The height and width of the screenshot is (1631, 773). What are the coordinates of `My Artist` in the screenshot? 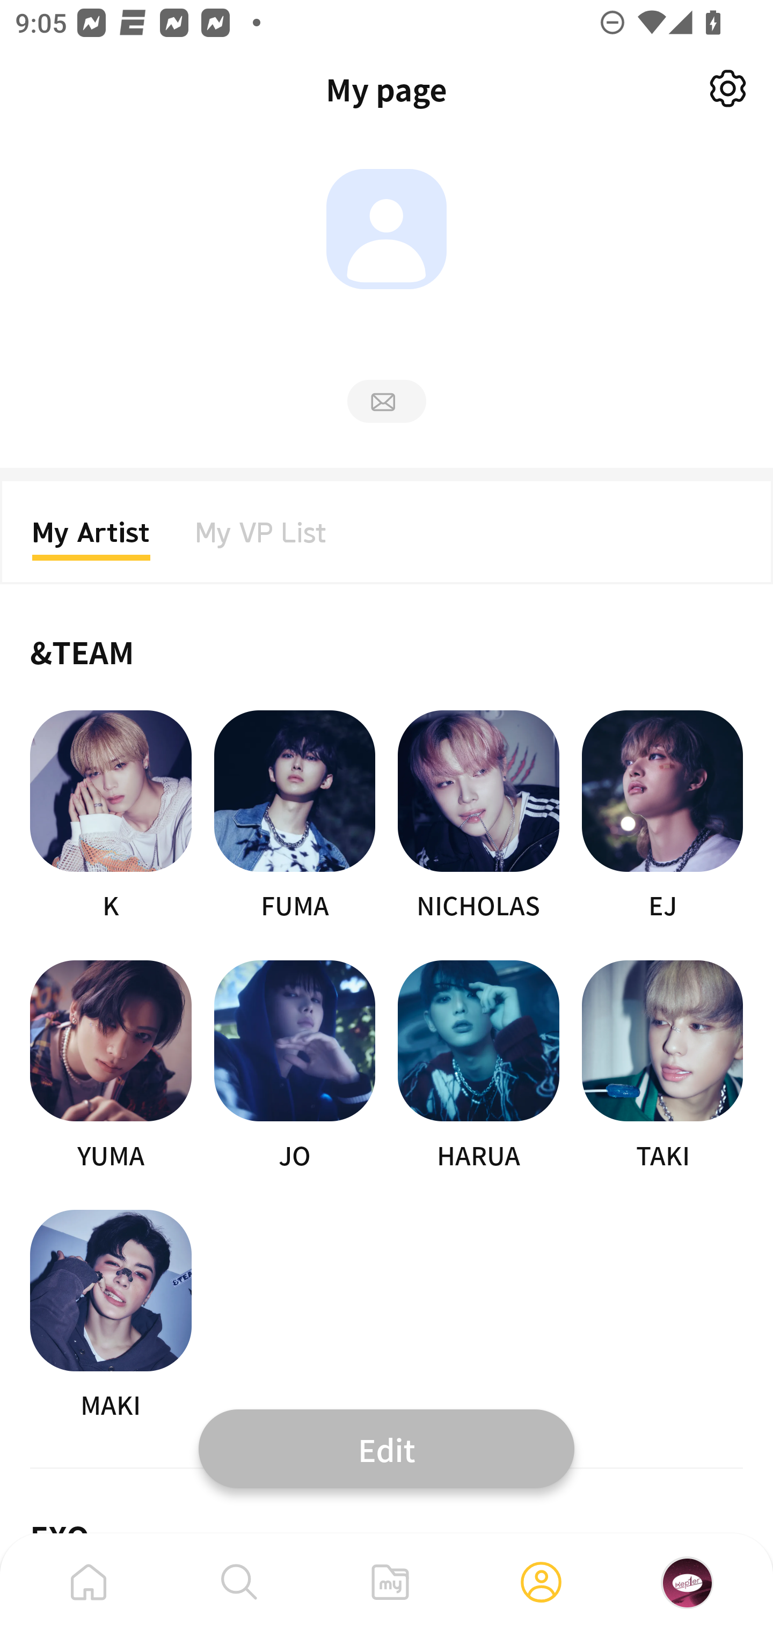 It's located at (91, 539).